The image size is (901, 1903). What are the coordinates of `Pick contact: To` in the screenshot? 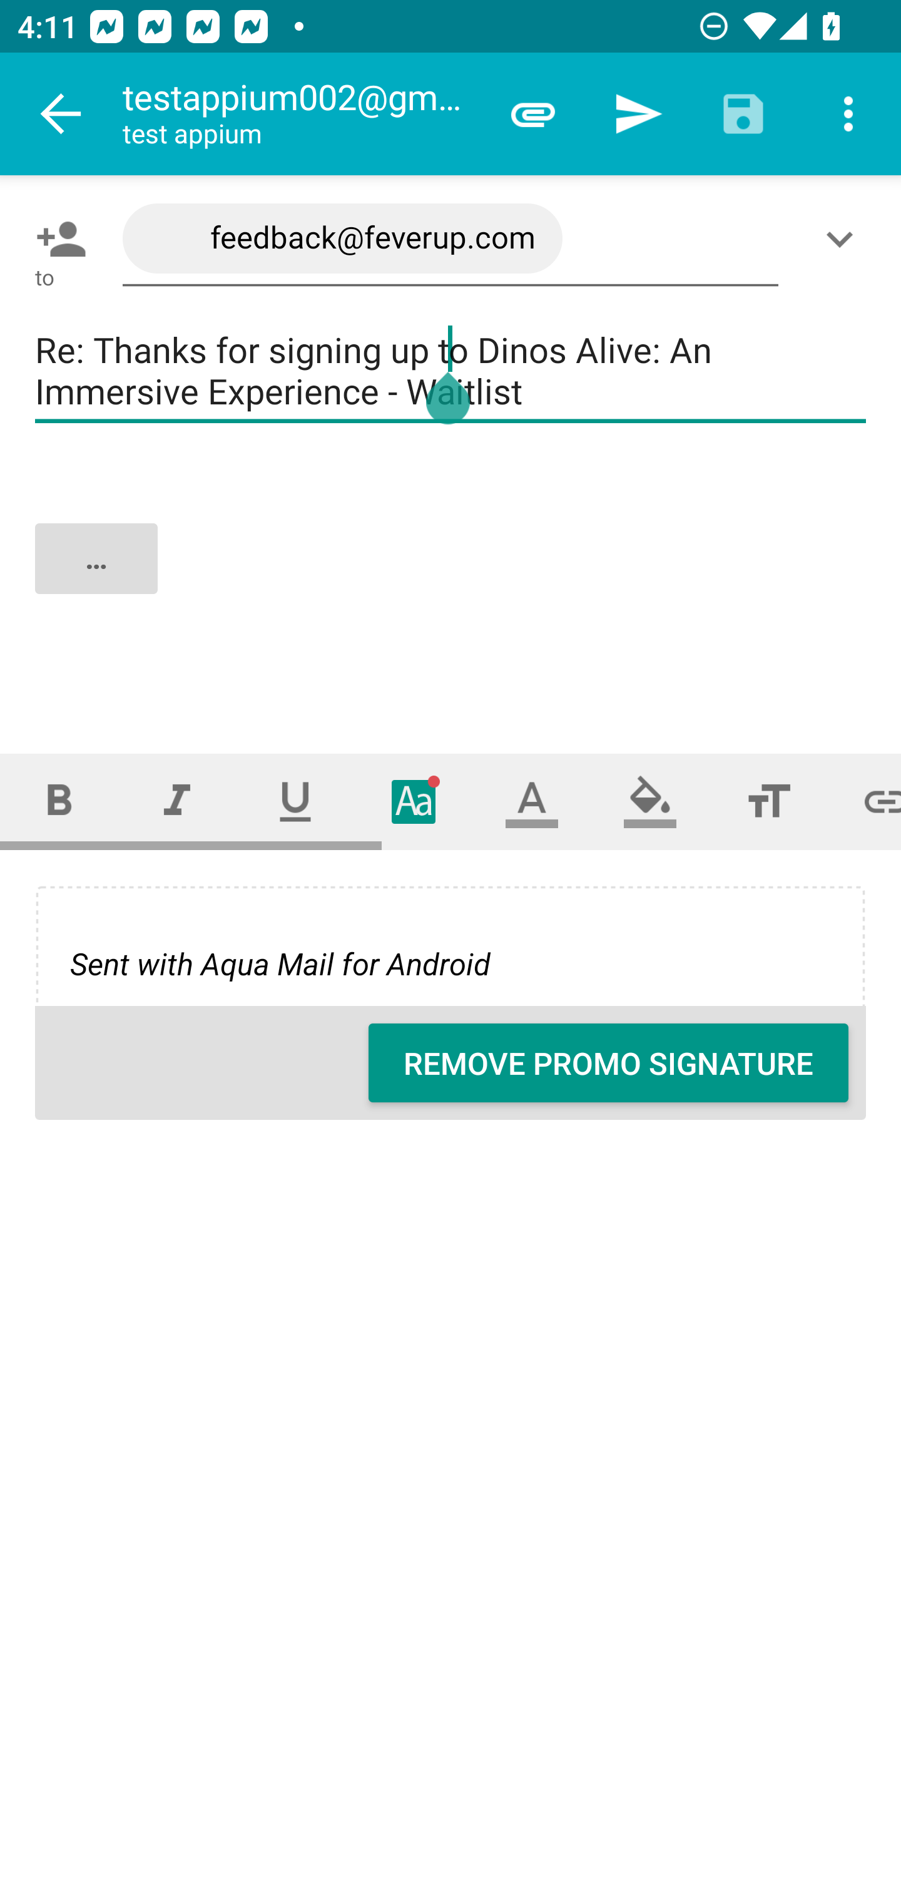 It's located at (56, 239).